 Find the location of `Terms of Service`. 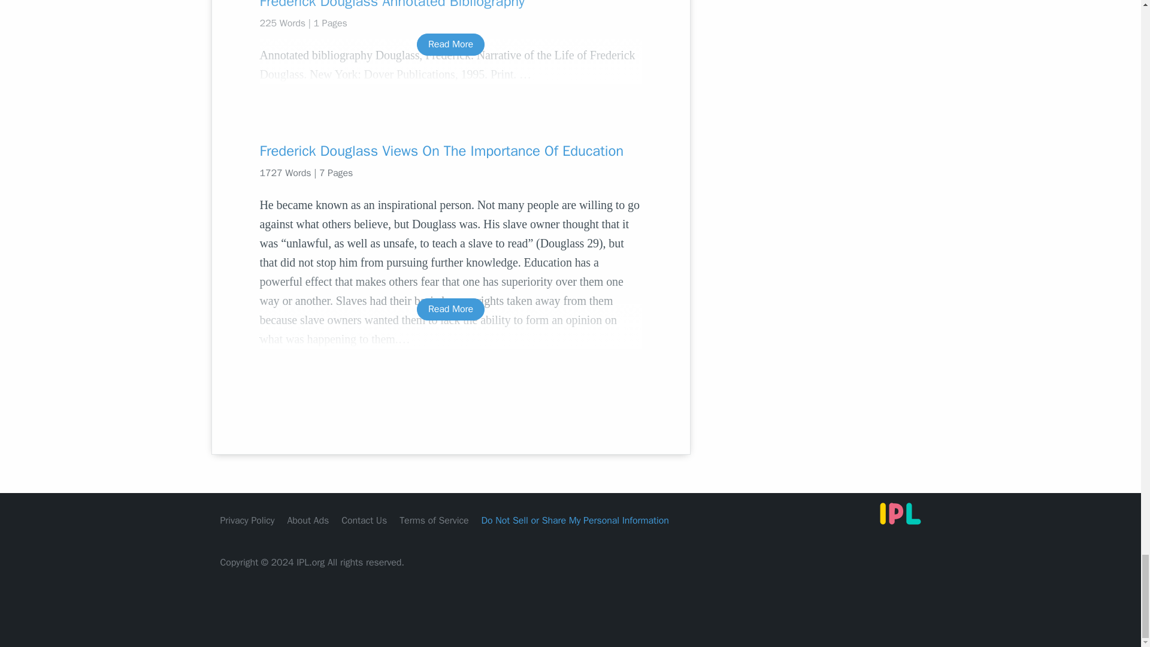

Terms of Service is located at coordinates (434, 520).